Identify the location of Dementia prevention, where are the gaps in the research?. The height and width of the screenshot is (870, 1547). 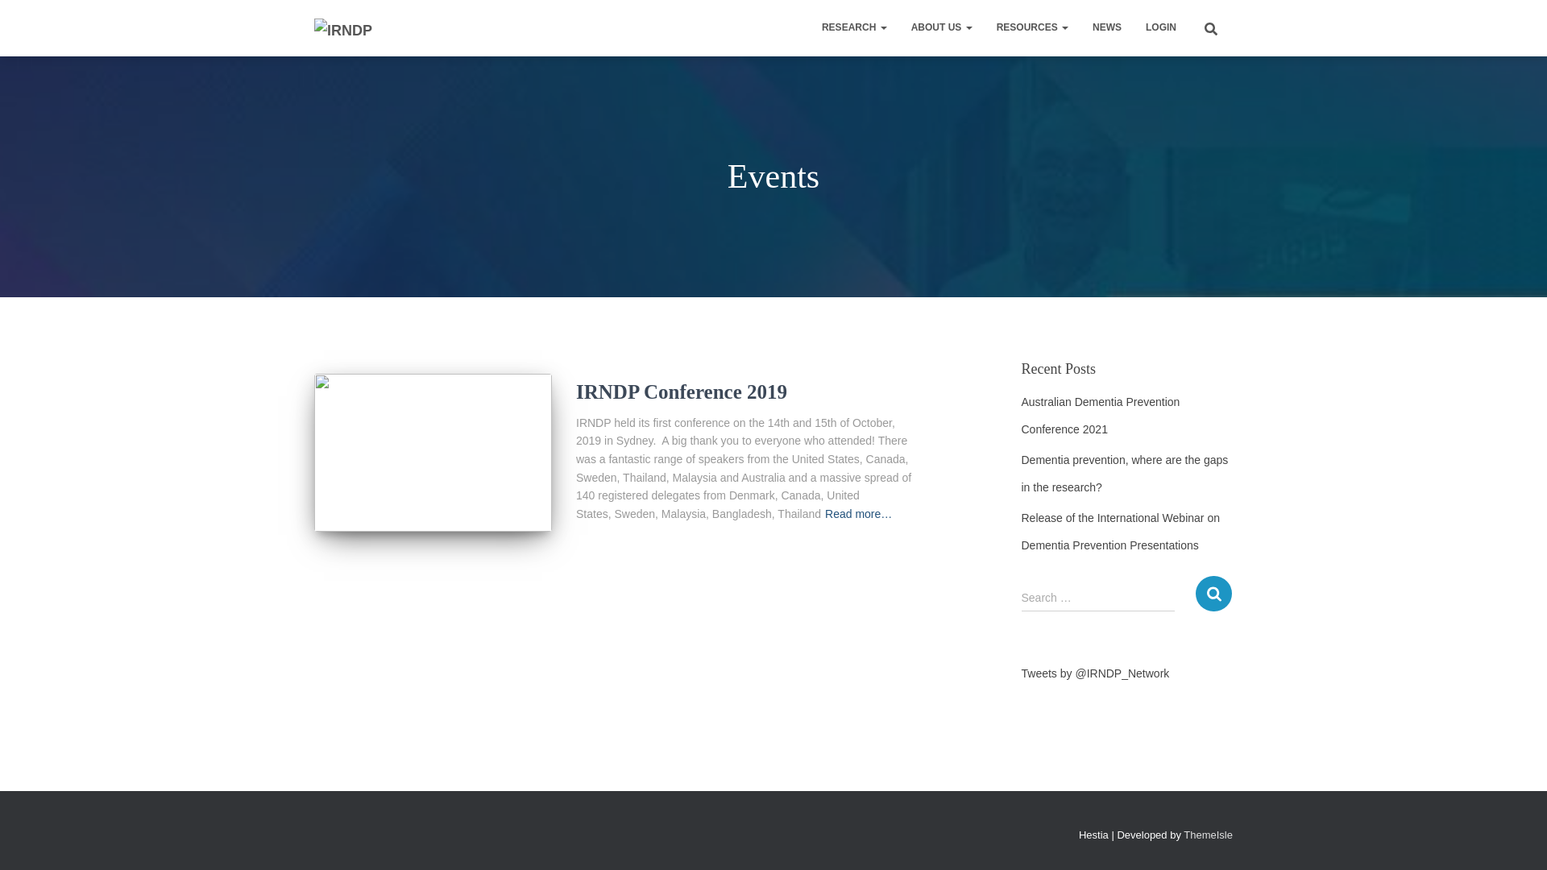
(1125, 474).